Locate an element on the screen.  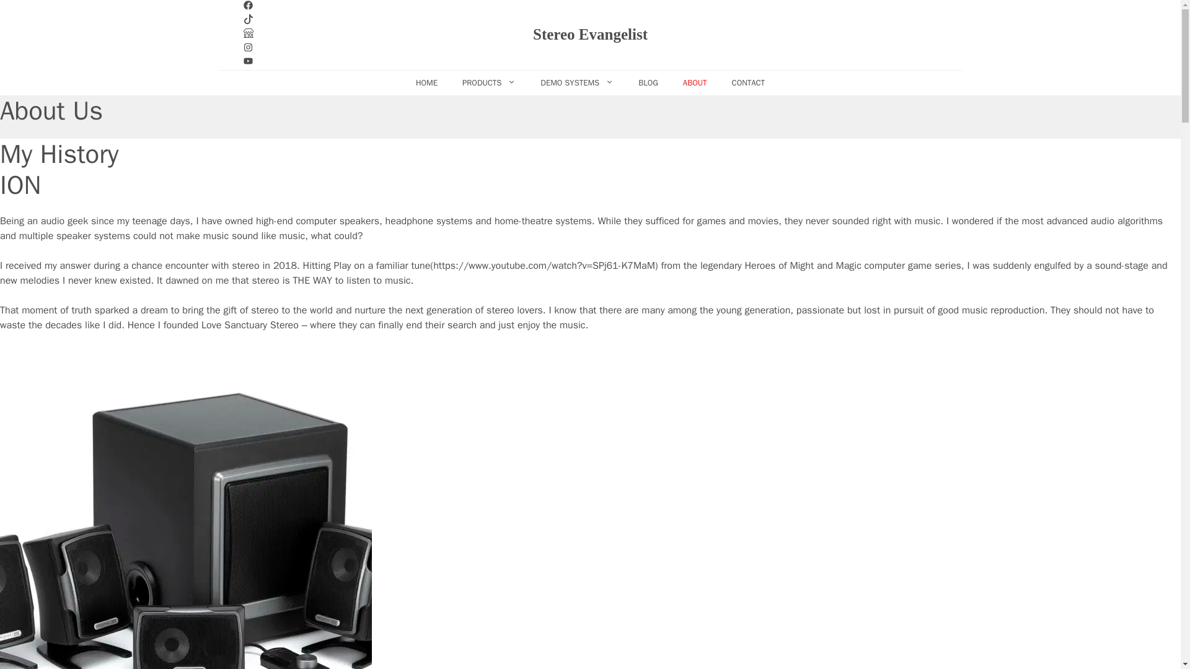
BLOG is located at coordinates (648, 83).